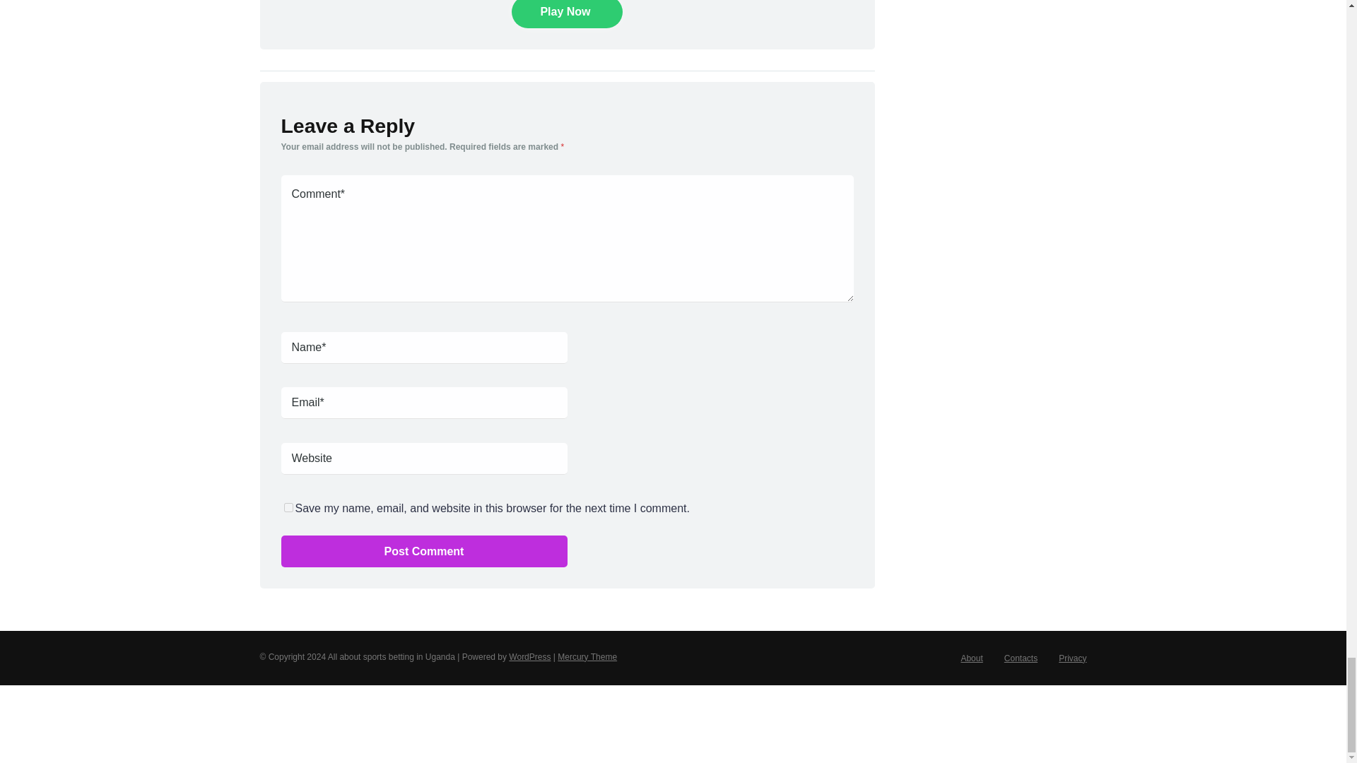 The height and width of the screenshot is (763, 1357). What do you see at coordinates (1021, 658) in the screenshot?
I see `Contacts` at bounding box center [1021, 658].